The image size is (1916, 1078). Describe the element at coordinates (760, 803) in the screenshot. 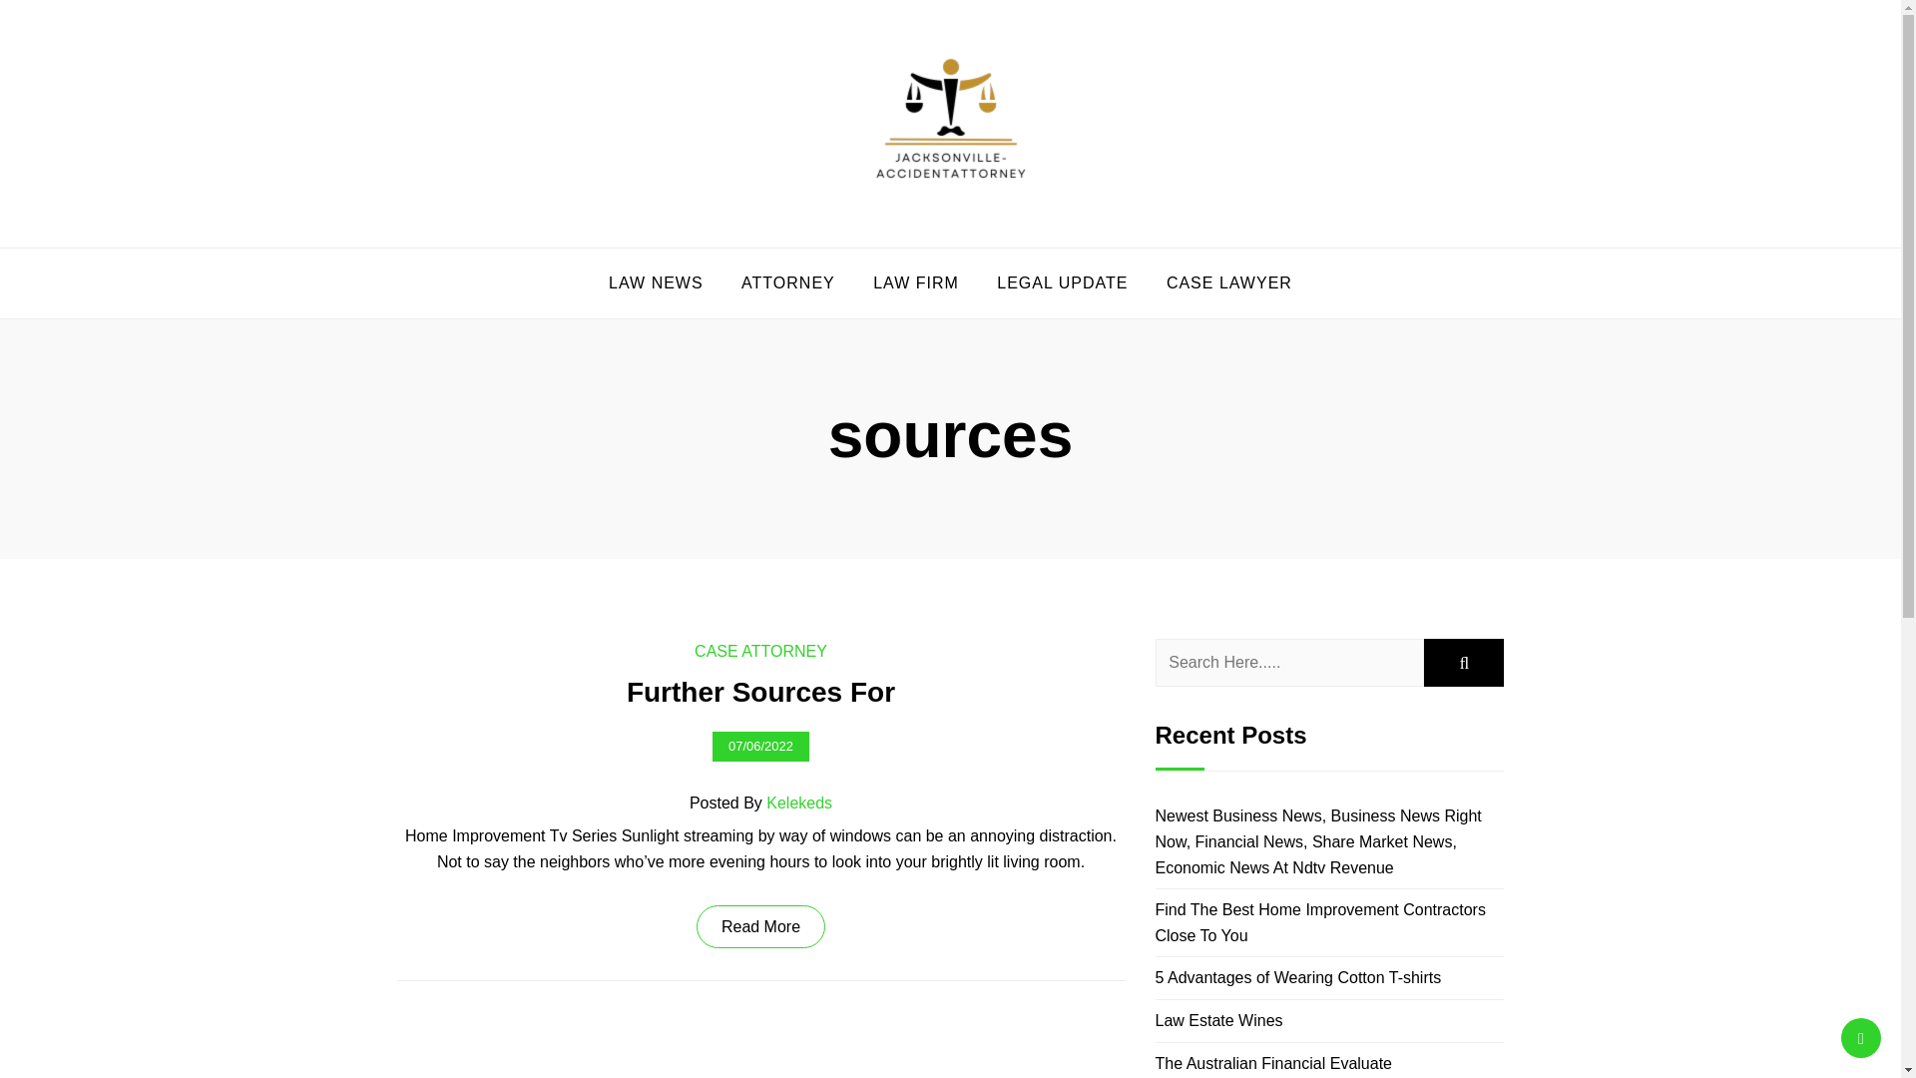

I see `Posted By Kelekeds` at that location.